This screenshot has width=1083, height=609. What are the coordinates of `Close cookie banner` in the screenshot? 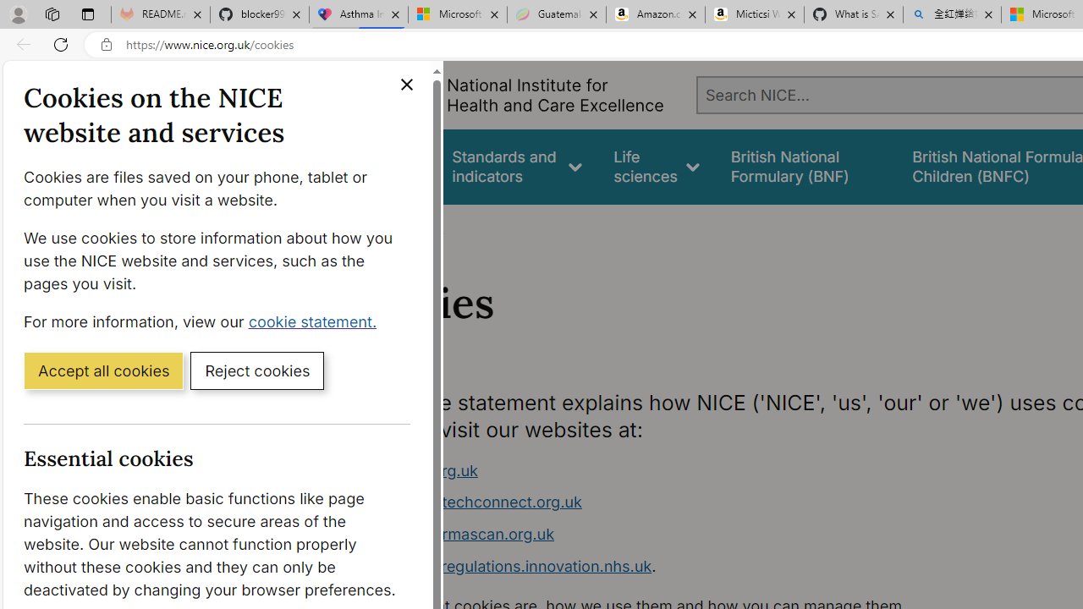 It's located at (406, 85).